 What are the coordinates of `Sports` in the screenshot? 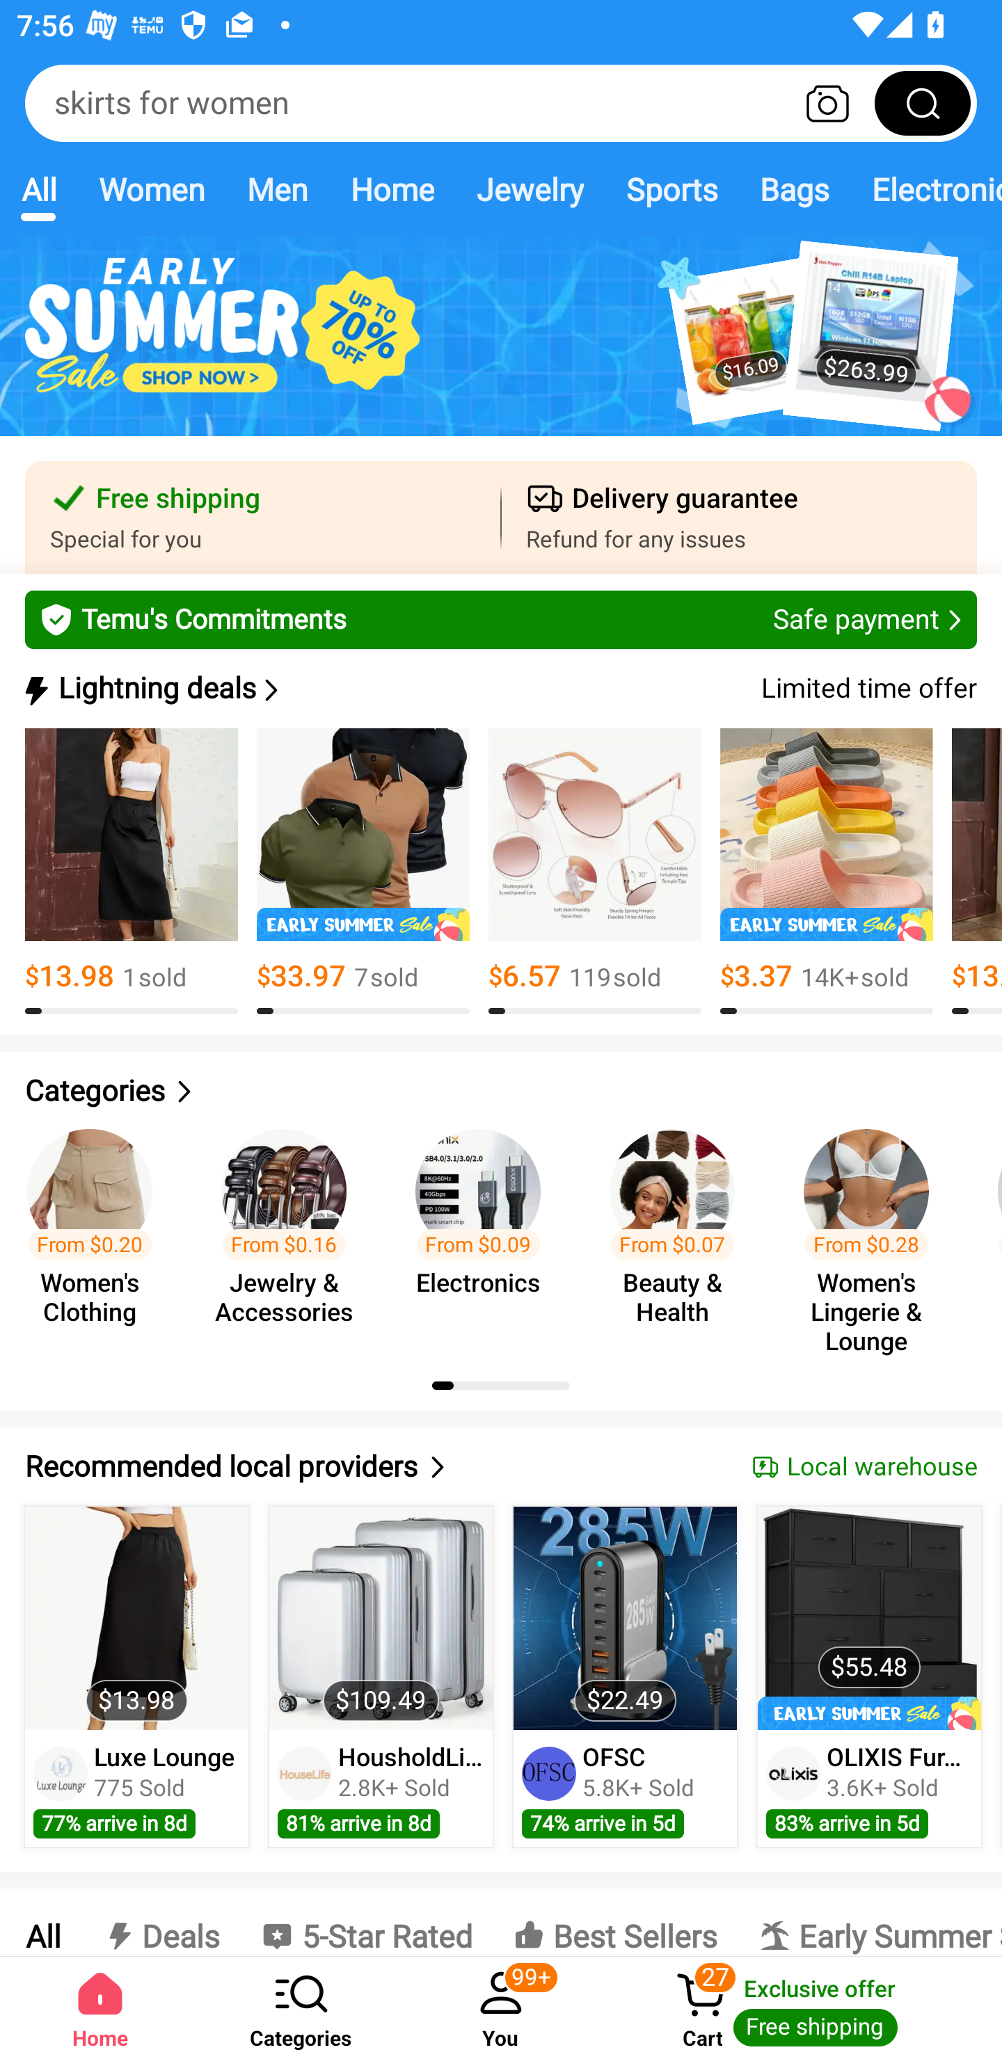 It's located at (671, 189).